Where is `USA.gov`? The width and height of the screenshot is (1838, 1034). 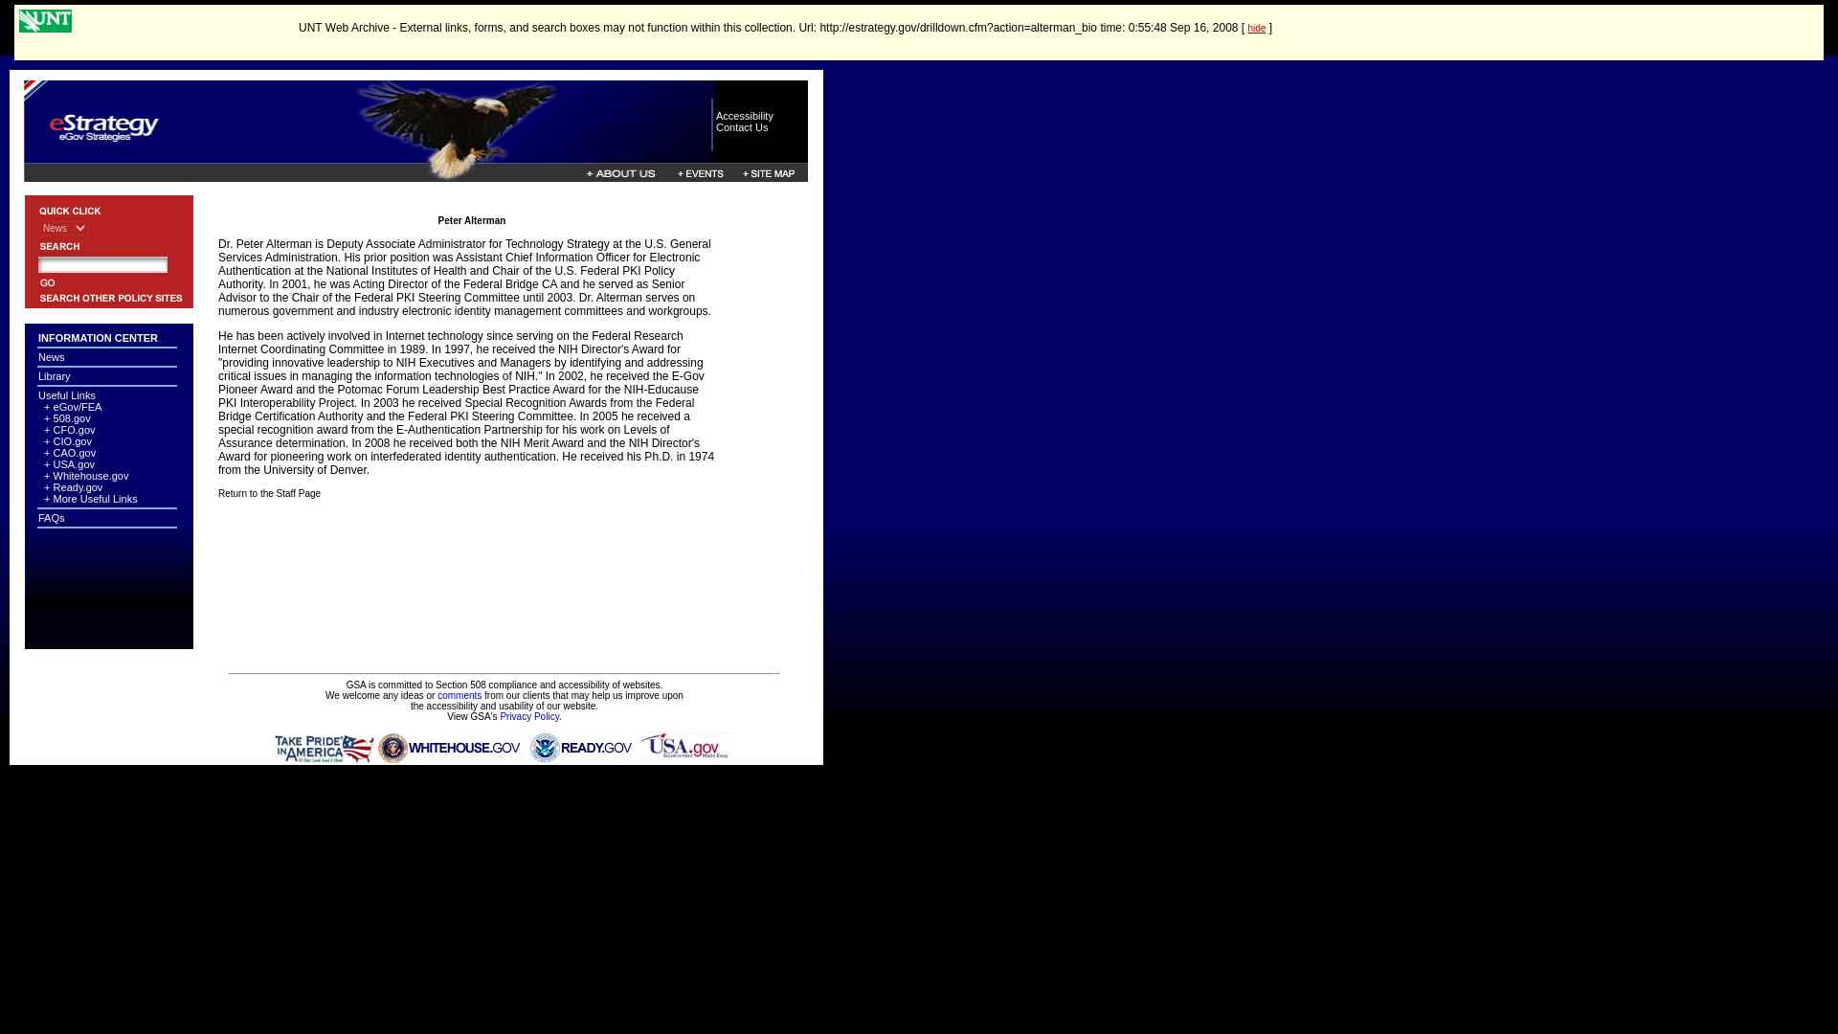
USA.gov is located at coordinates (74, 464).